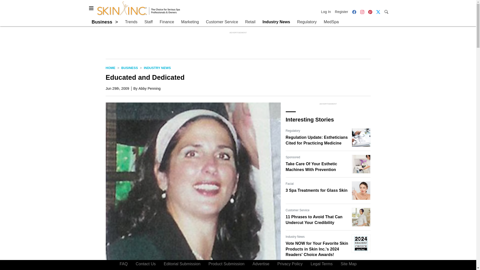 Image resolution: width=480 pixels, height=270 pixels. Describe the element at coordinates (131, 22) in the screenshot. I see `Trends` at that location.